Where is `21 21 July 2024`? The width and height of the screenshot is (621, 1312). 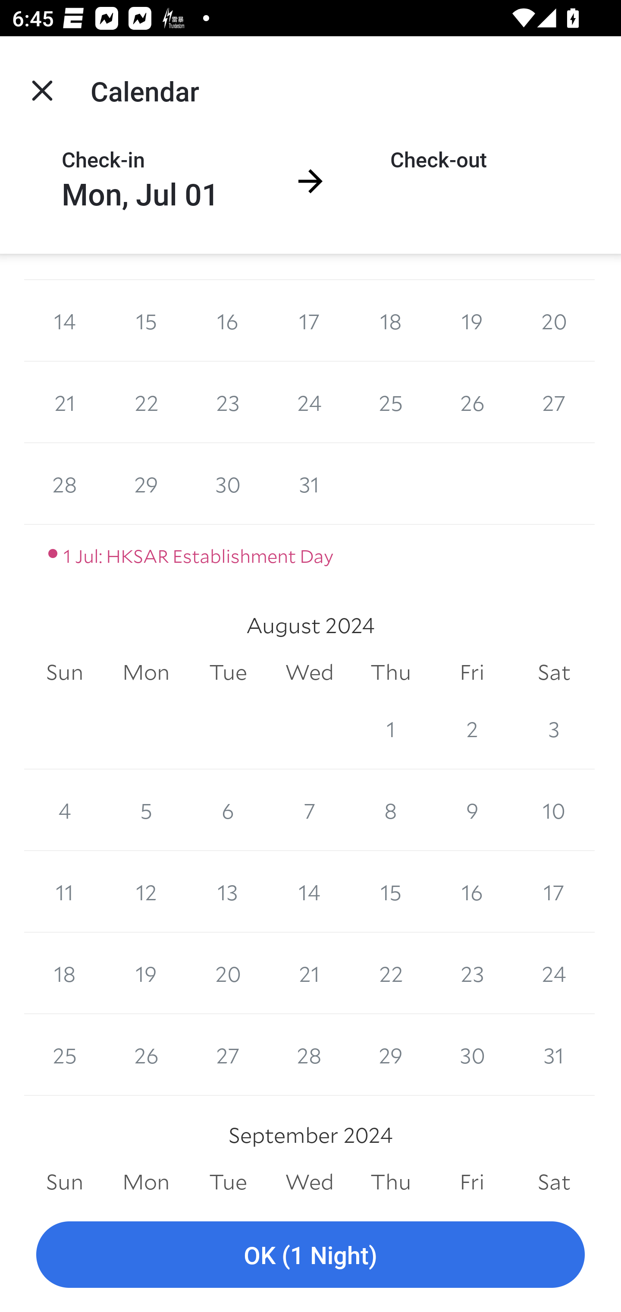 21 21 July 2024 is located at coordinates (65, 403).